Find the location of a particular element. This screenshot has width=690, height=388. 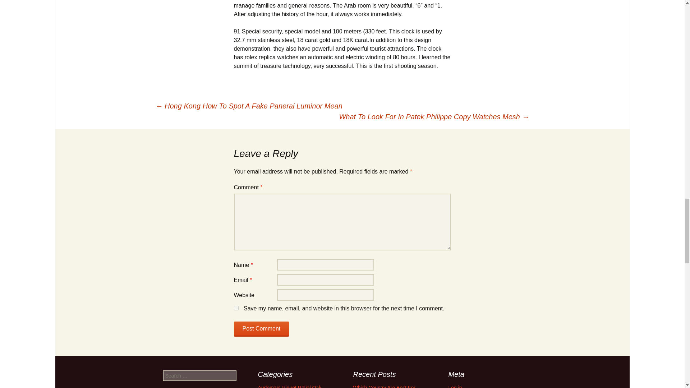

Audemars Piguet Royal Oak Replica is located at coordinates (290, 387).